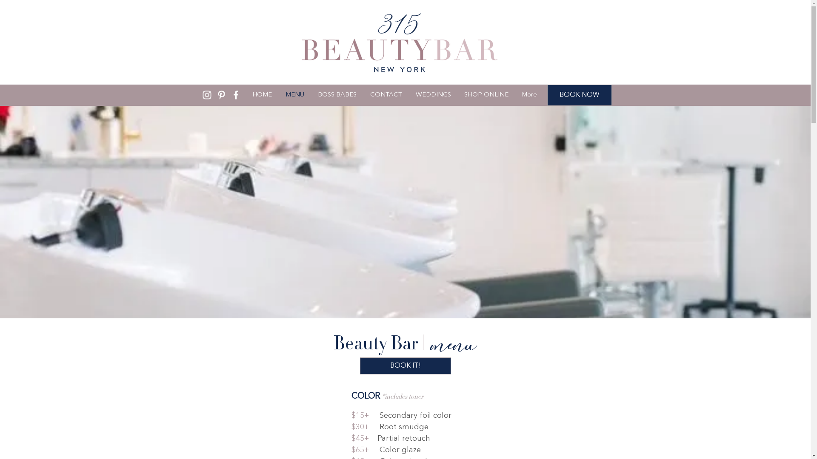  I want to click on BOOK IT!, so click(406, 366).